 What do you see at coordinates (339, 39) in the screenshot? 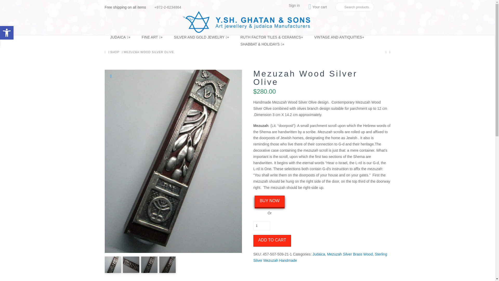
I see `VINTAGE AND ANTIQUITIES` at bounding box center [339, 39].